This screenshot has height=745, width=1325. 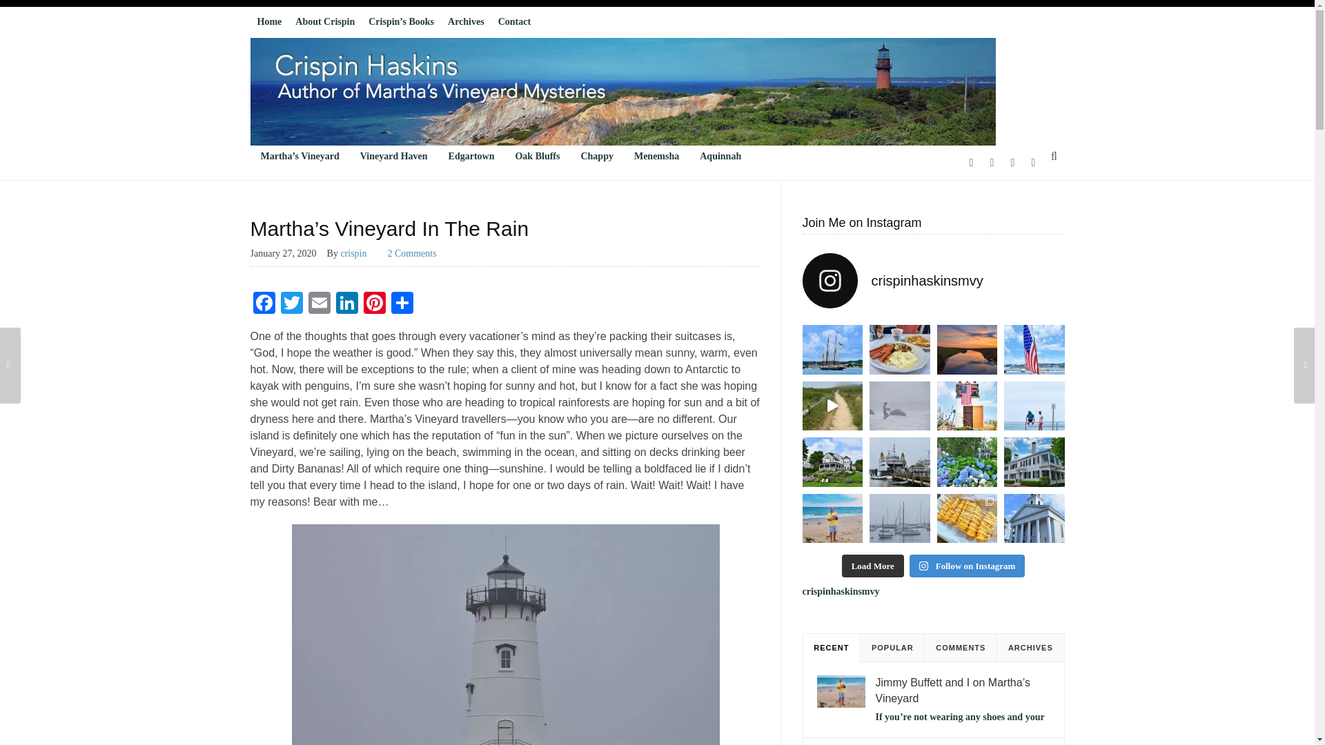 I want to click on crispin, so click(x=358, y=252).